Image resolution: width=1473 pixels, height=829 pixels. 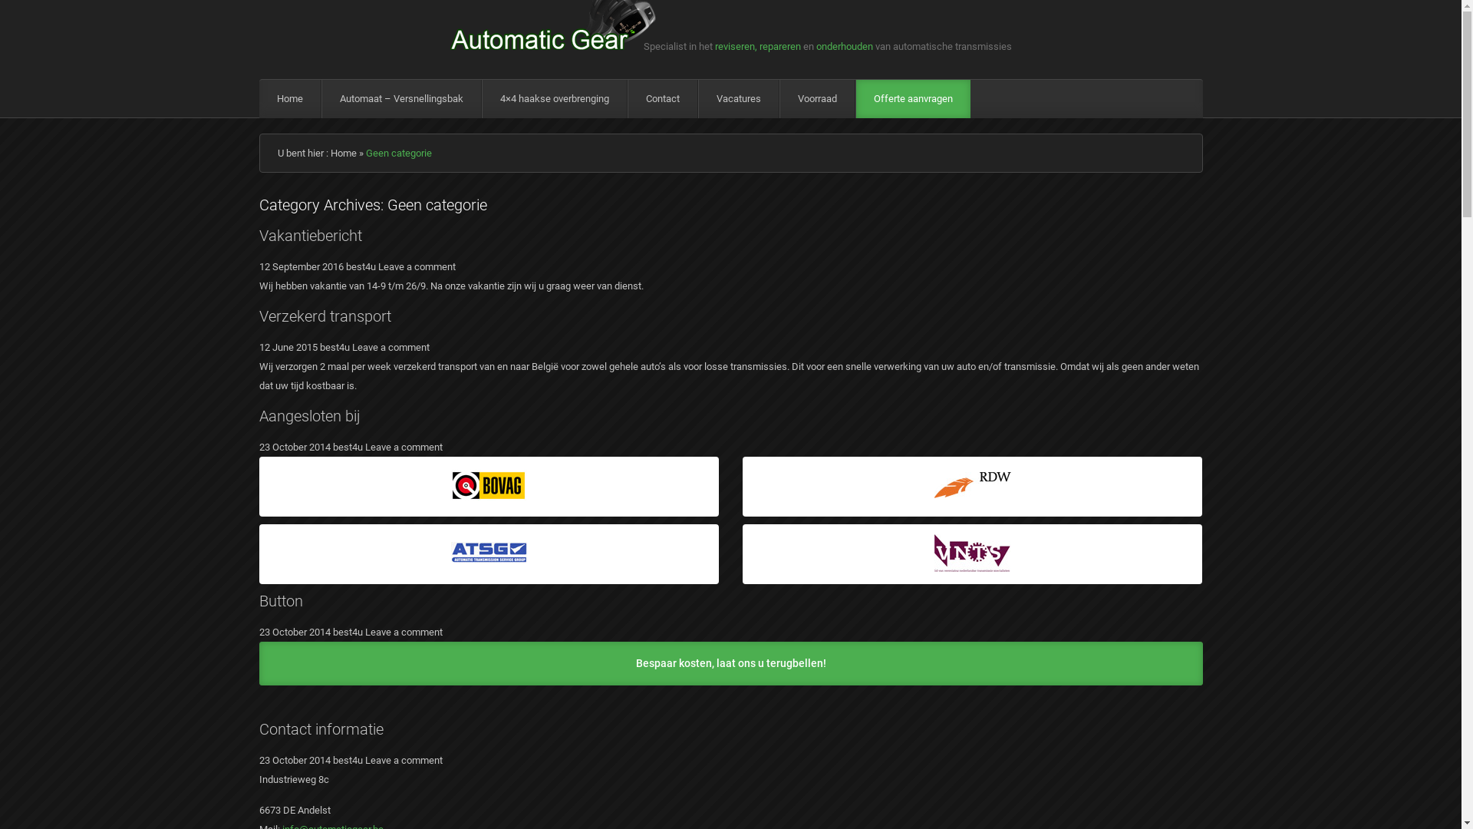 What do you see at coordinates (348, 447) in the screenshot?
I see `best4u` at bounding box center [348, 447].